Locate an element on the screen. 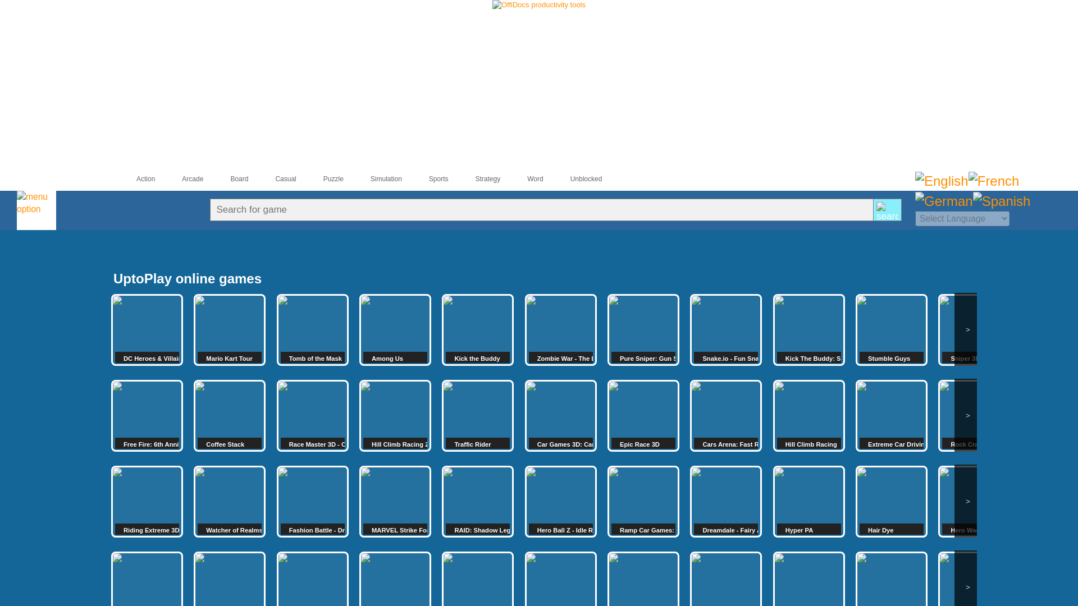  Arcade is located at coordinates (183, 179).